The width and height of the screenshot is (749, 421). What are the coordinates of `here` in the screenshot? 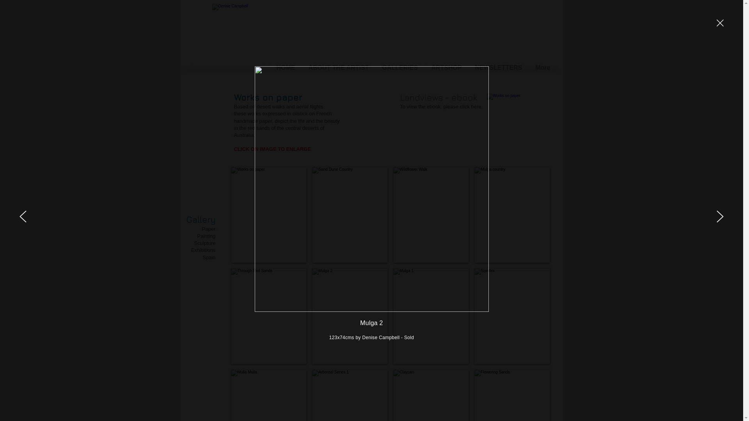 It's located at (476, 107).